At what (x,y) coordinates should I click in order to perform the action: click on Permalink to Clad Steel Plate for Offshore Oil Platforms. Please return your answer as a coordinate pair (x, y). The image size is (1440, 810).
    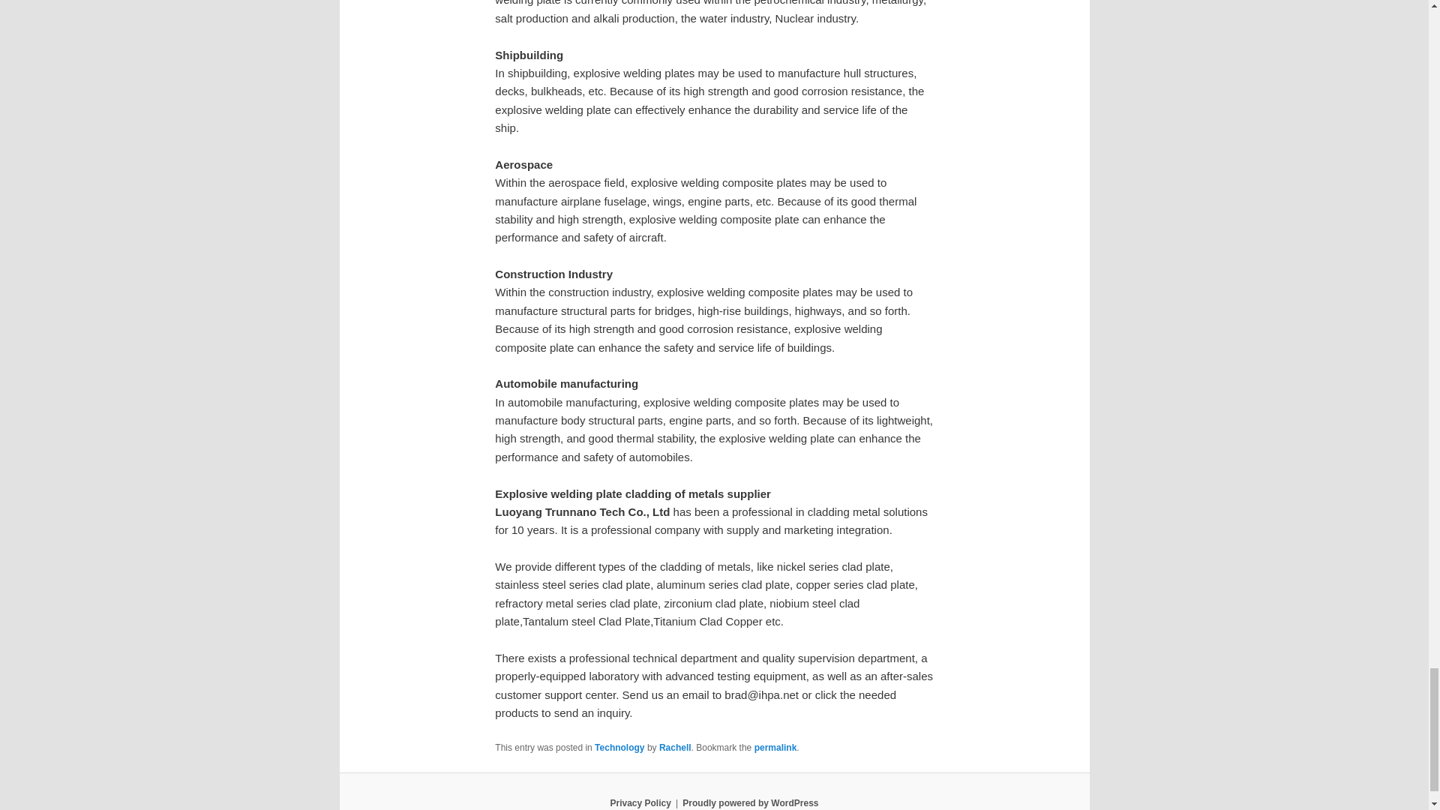
    Looking at the image, I should click on (775, 748).